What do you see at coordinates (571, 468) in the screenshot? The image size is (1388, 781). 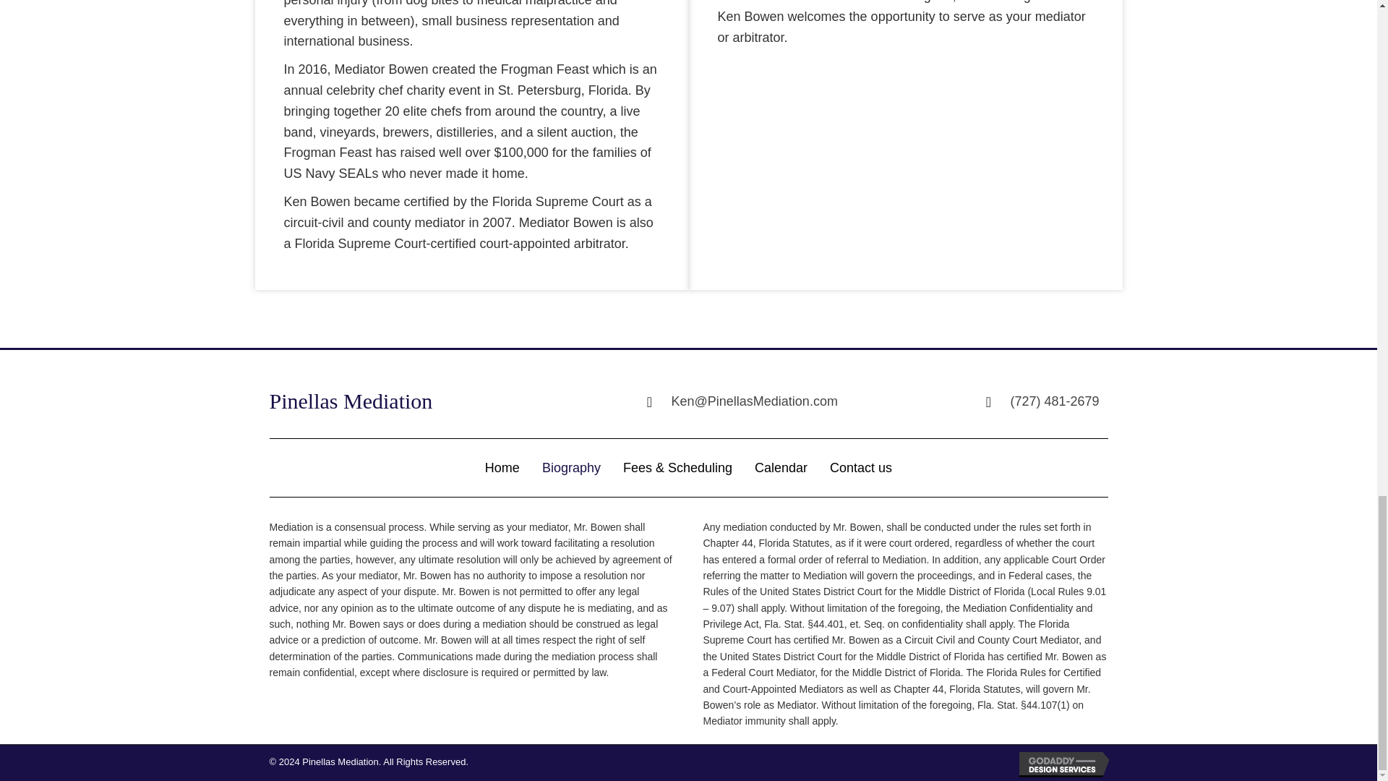 I see `Biography` at bounding box center [571, 468].